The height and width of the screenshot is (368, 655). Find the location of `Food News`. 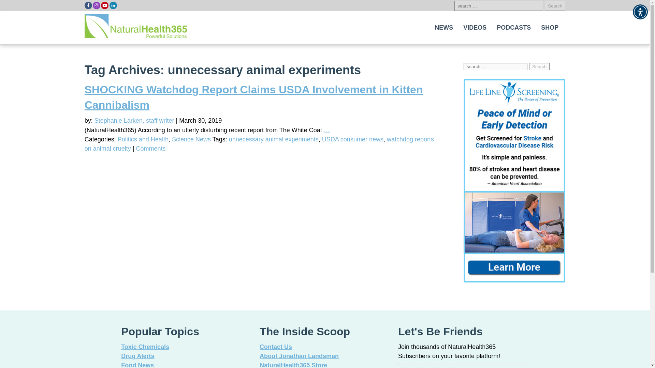

Food News is located at coordinates (137, 365).